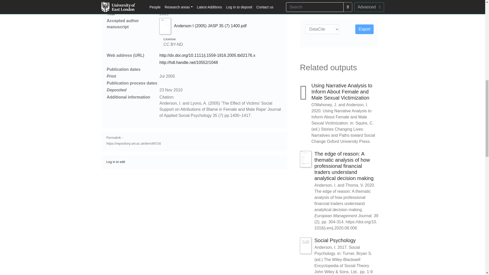 The image size is (489, 275). Describe the element at coordinates (364, 29) in the screenshot. I see `Export` at that location.